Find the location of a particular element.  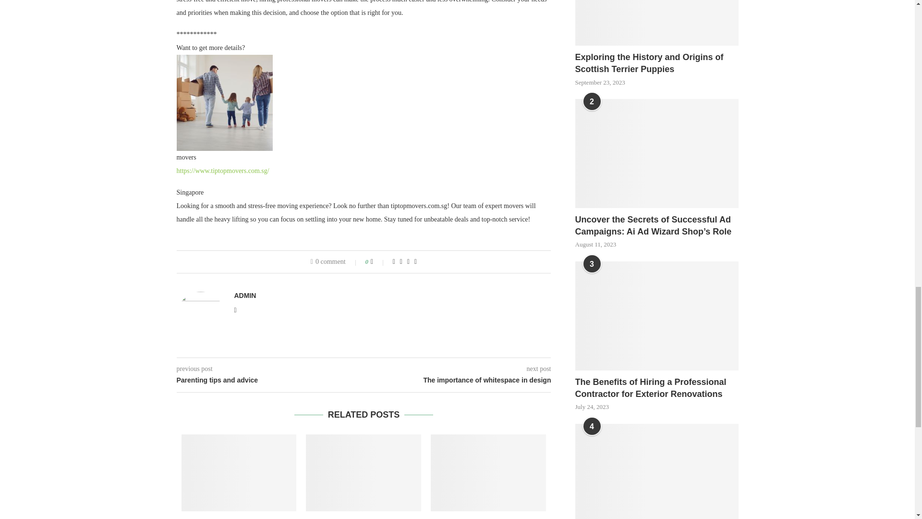

ADMIN is located at coordinates (245, 295).